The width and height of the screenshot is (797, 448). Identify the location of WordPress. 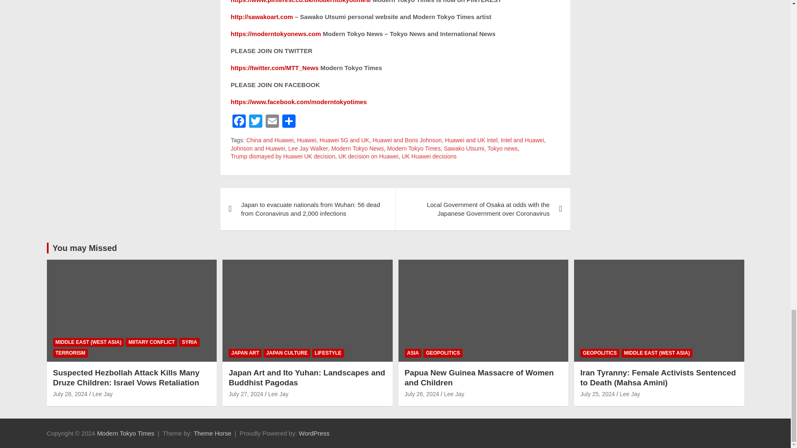
(314, 433).